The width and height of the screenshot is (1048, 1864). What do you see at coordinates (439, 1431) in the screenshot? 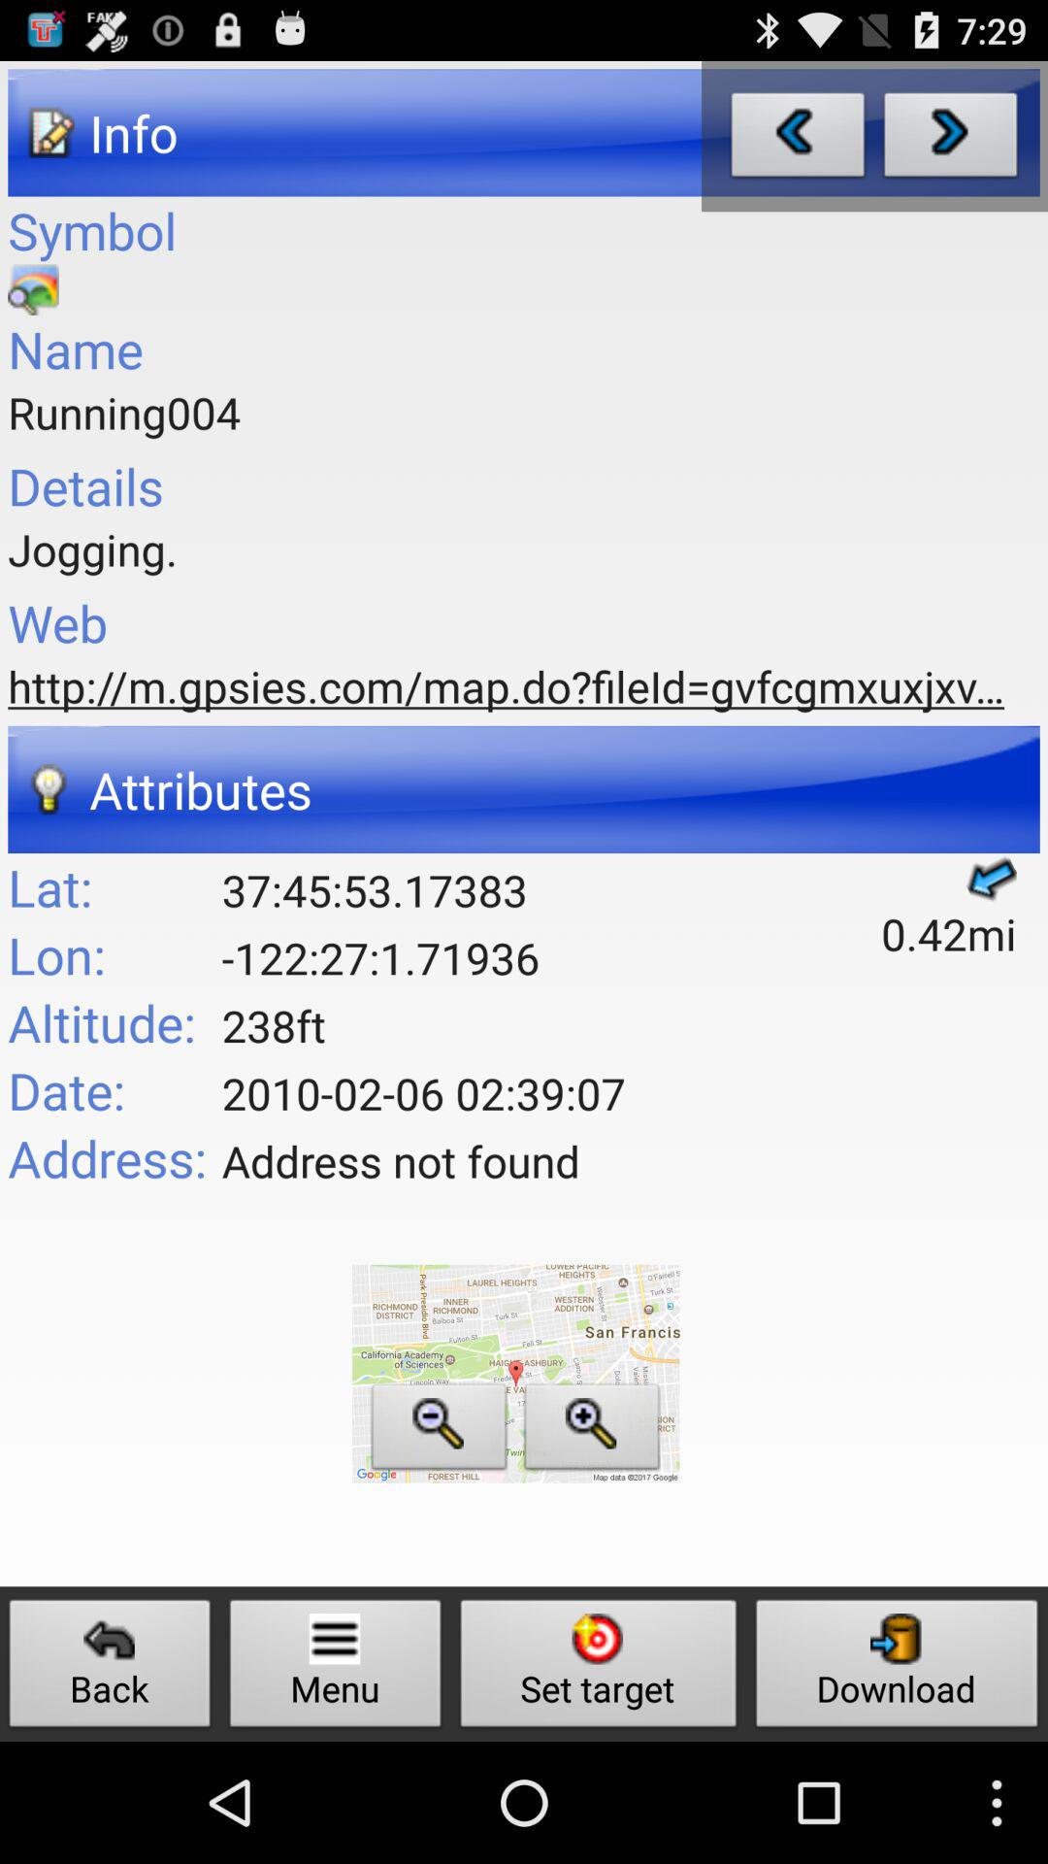
I see `minimize` at bounding box center [439, 1431].